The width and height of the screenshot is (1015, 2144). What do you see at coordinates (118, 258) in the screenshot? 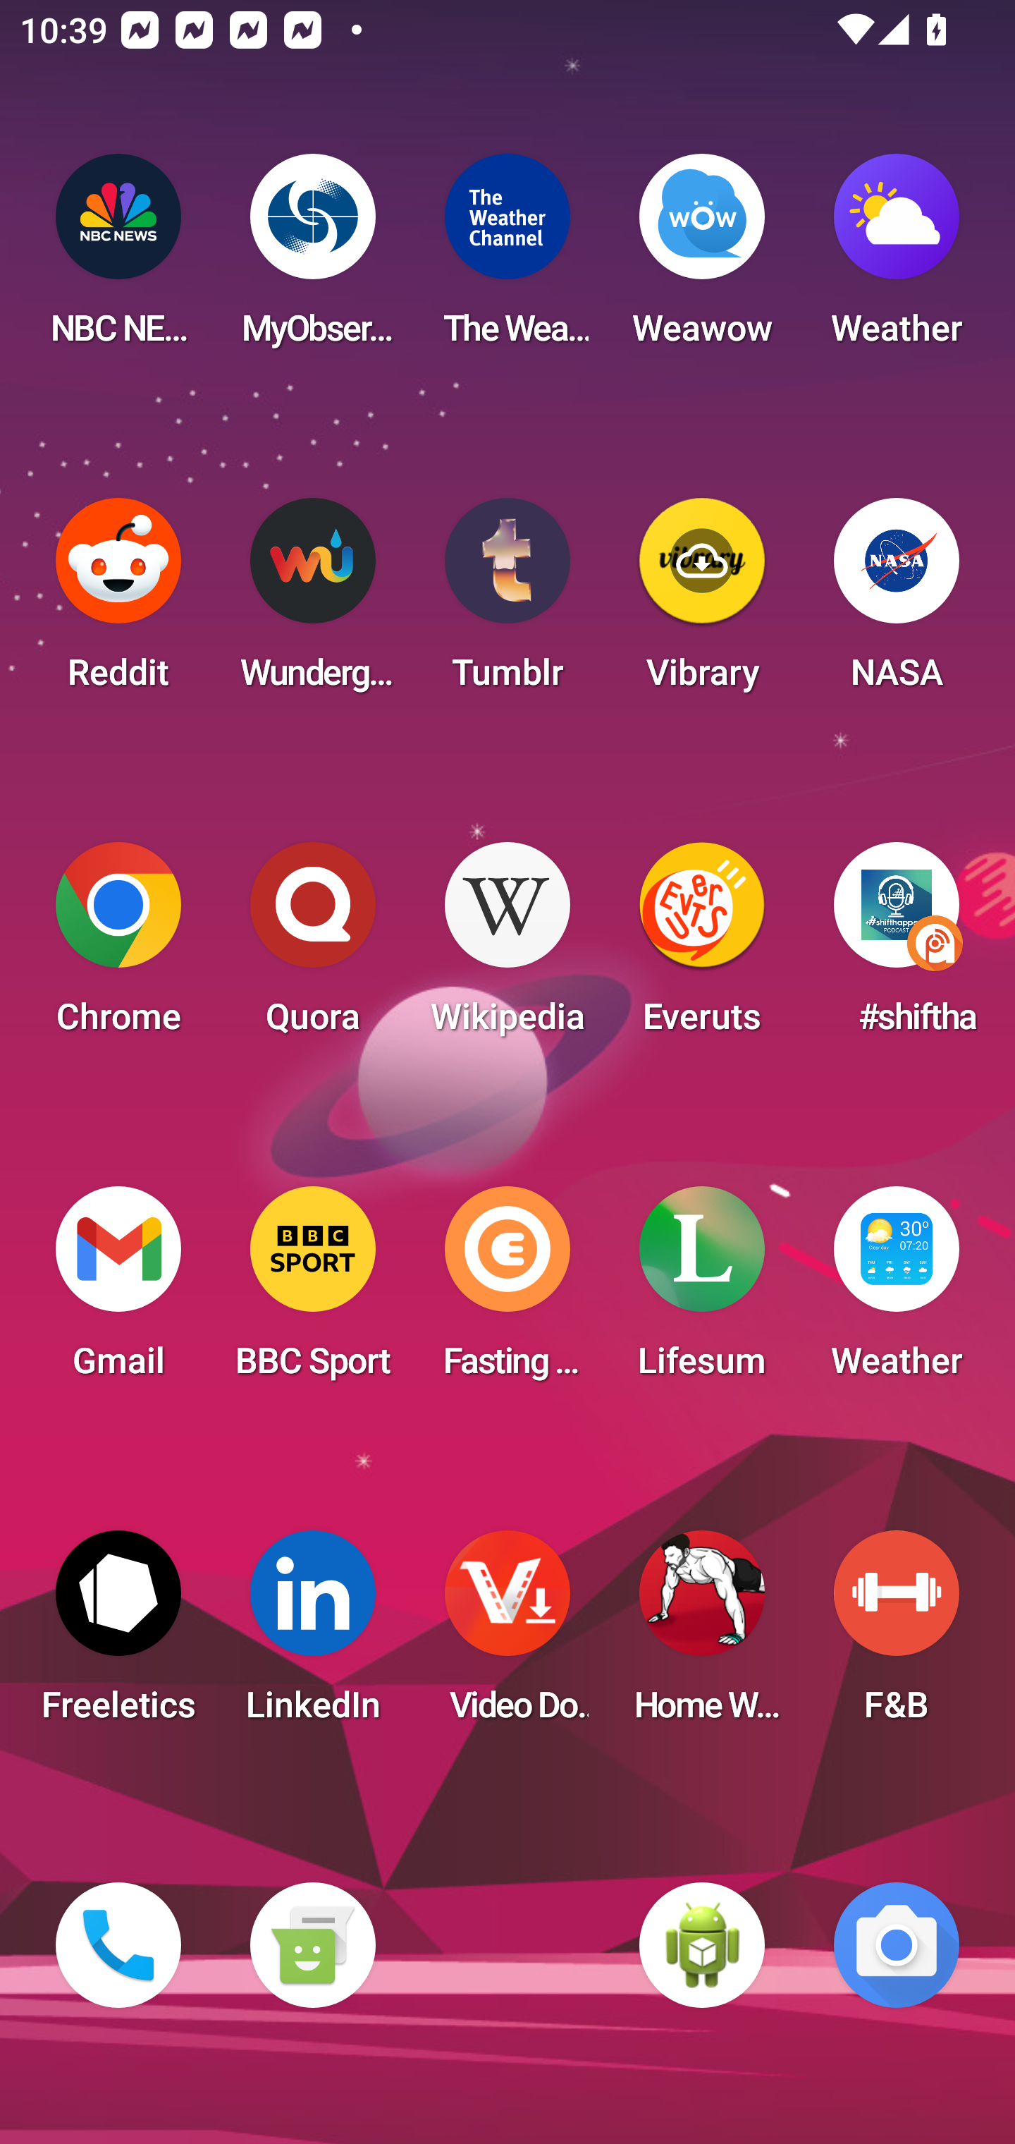
I see `NBC NEWS` at bounding box center [118, 258].